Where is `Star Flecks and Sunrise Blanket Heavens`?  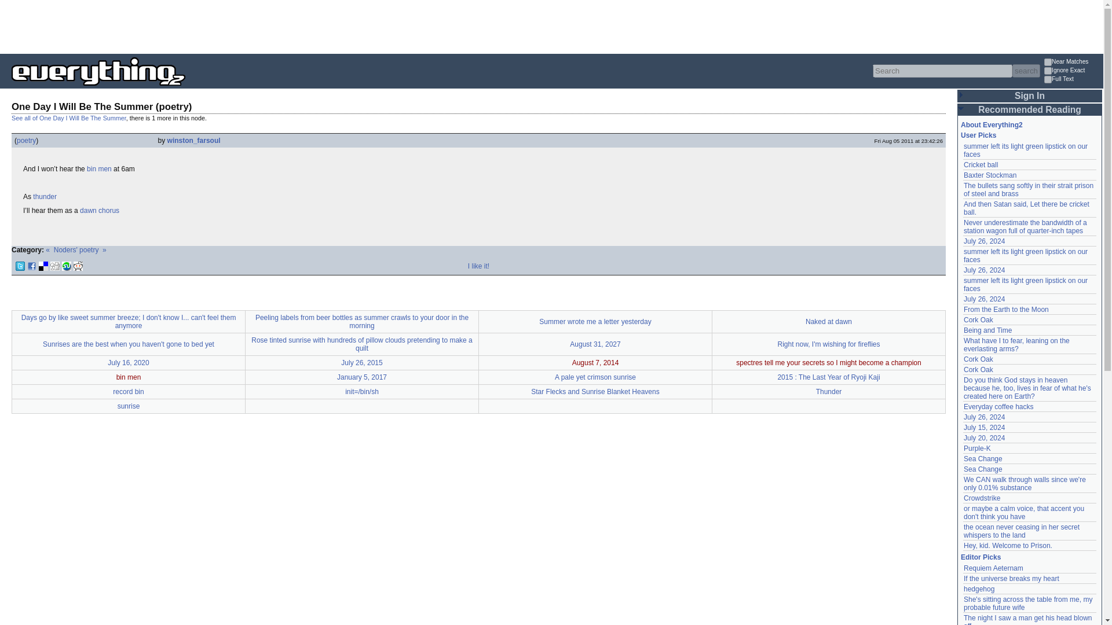 Star Flecks and Sunrise Blanket Heavens is located at coordinates (595, 391).